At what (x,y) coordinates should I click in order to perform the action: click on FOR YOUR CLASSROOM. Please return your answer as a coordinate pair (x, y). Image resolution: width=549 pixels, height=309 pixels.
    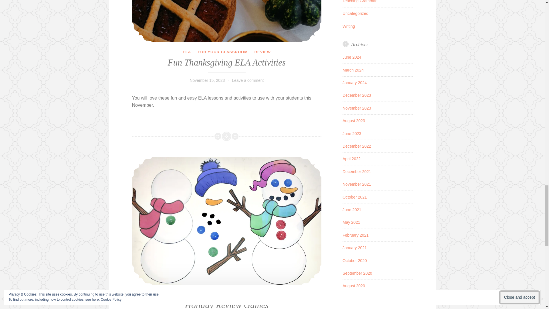
    Looking at the image, I should click on (215, 294).